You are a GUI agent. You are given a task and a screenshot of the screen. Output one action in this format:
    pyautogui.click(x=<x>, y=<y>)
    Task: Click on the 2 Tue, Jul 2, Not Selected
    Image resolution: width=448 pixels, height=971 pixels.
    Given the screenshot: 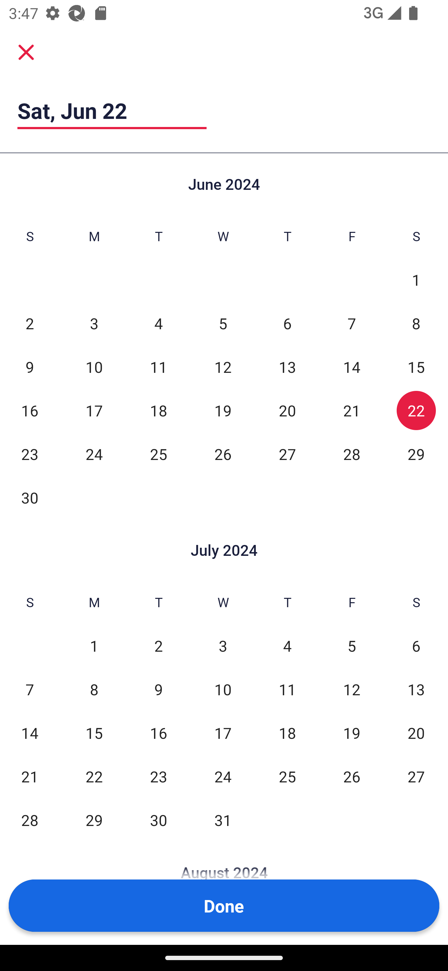 What is the action you would take?
    pyautogui.click(x=159, y=646)
    